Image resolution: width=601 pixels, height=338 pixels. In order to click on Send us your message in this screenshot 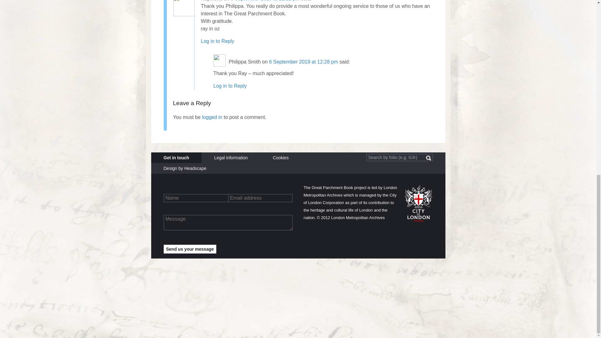, I will do `click(190, 249)`.